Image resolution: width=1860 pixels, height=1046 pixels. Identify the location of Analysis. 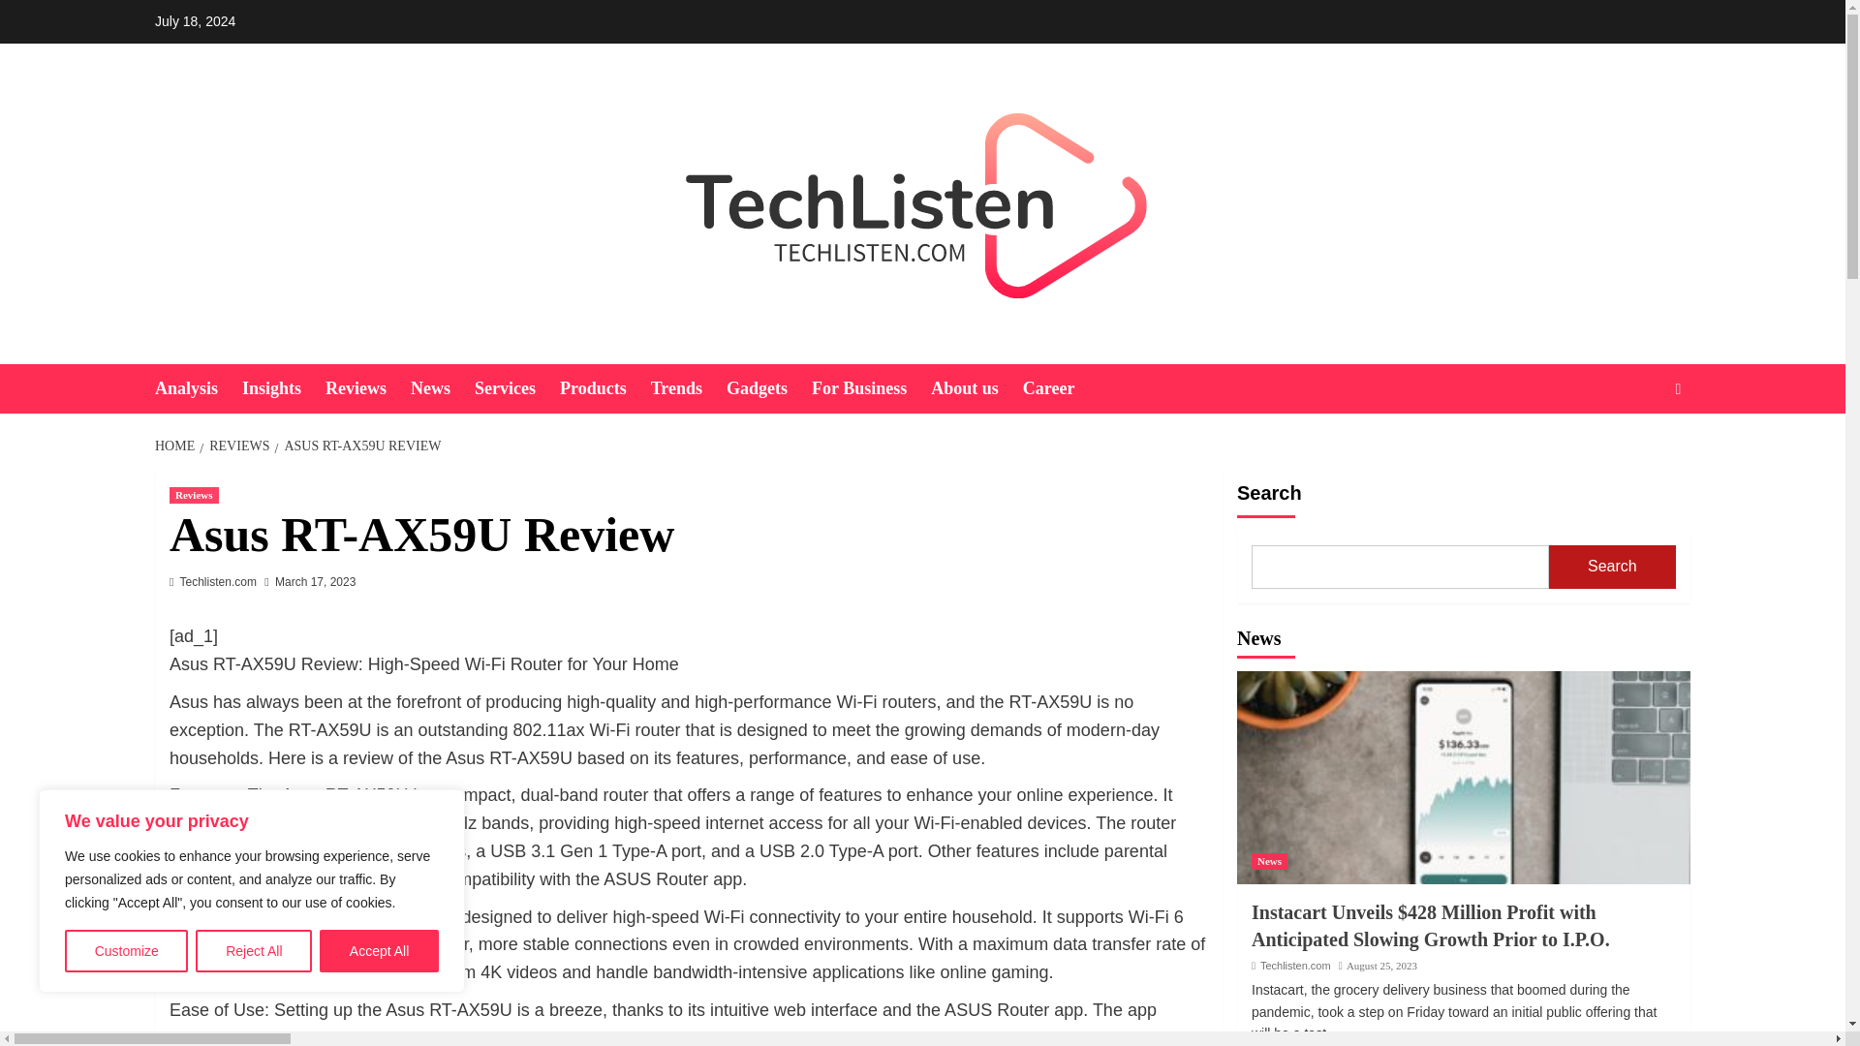
(198, 387).